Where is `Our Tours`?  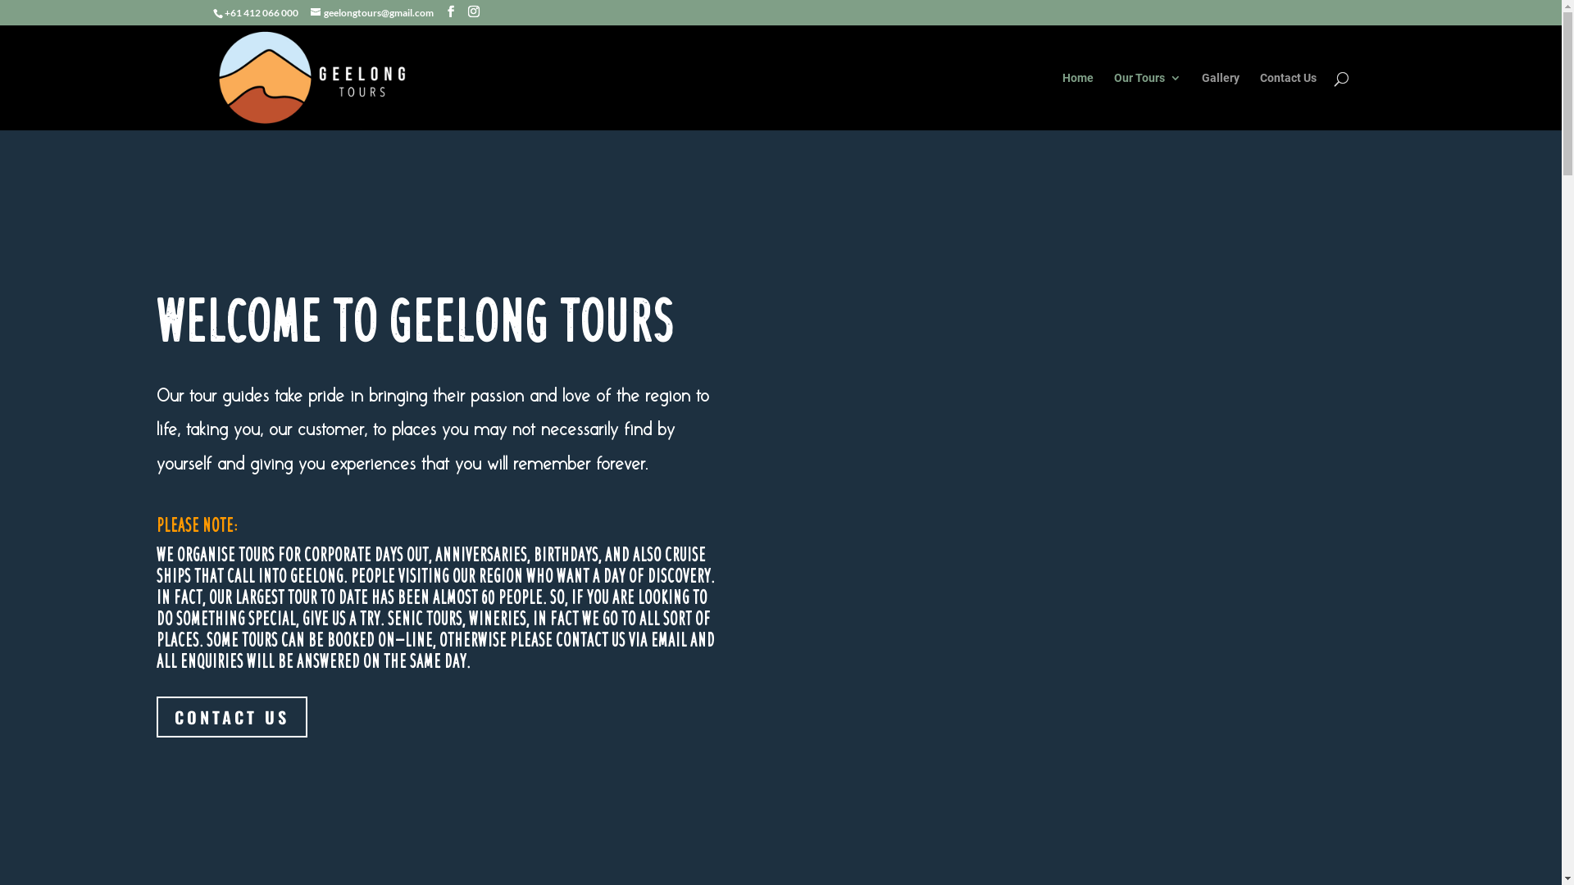 Our Tours is located at coordinates (1147, 102).